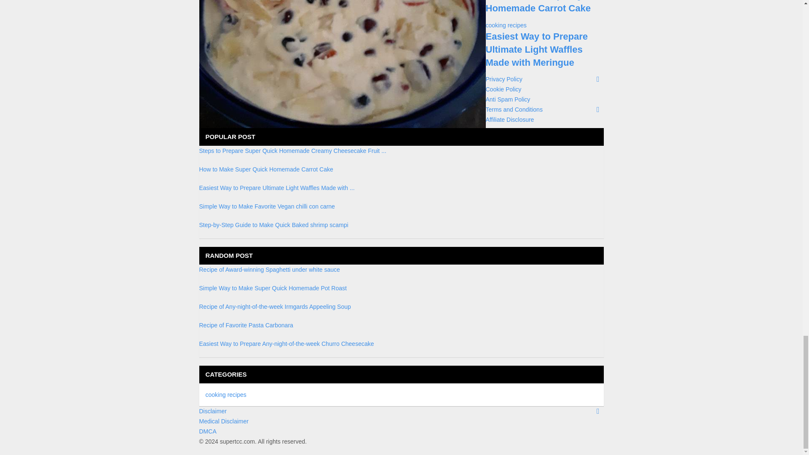 This screenshot has width=809, height=455. I want to click on cooking recipes, so click(506, 25).